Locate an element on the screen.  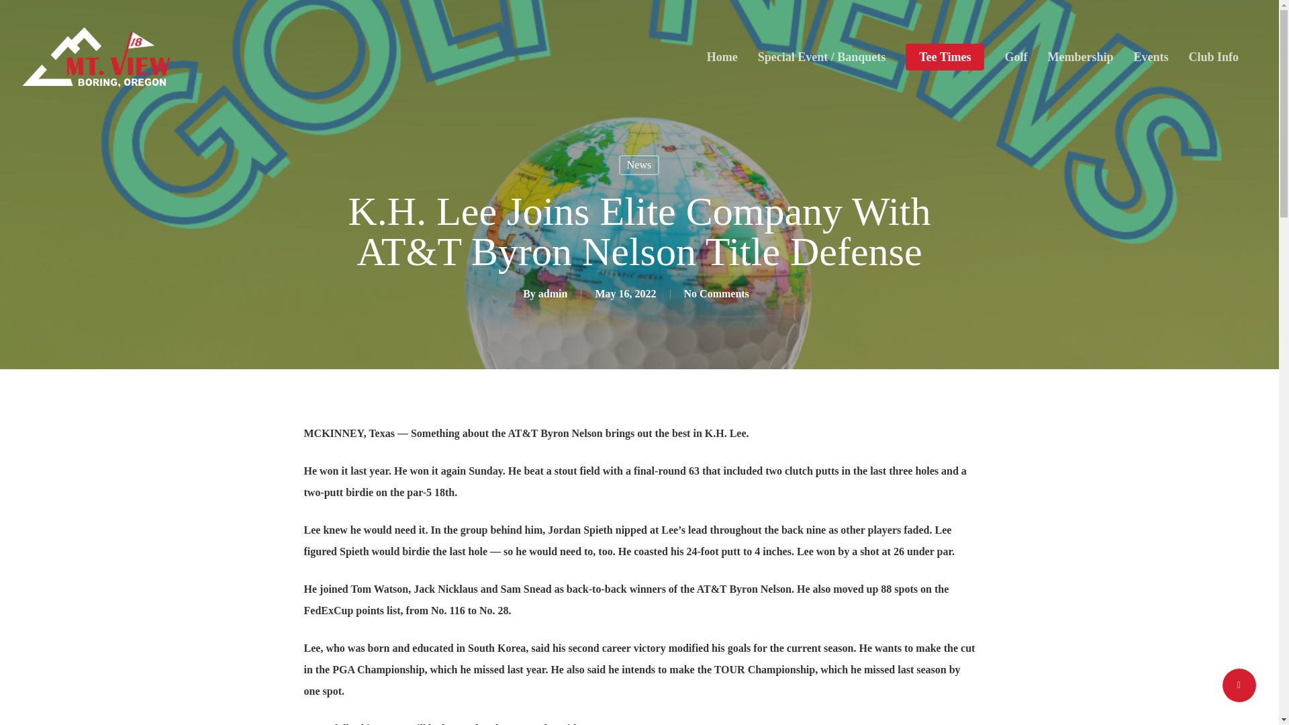
Home is located at coordinates (722, 57).